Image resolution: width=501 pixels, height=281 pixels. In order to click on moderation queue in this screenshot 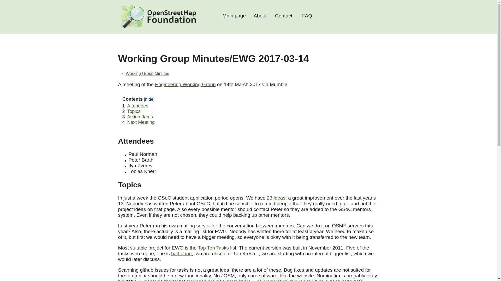, I will do `click(283, 280)`.